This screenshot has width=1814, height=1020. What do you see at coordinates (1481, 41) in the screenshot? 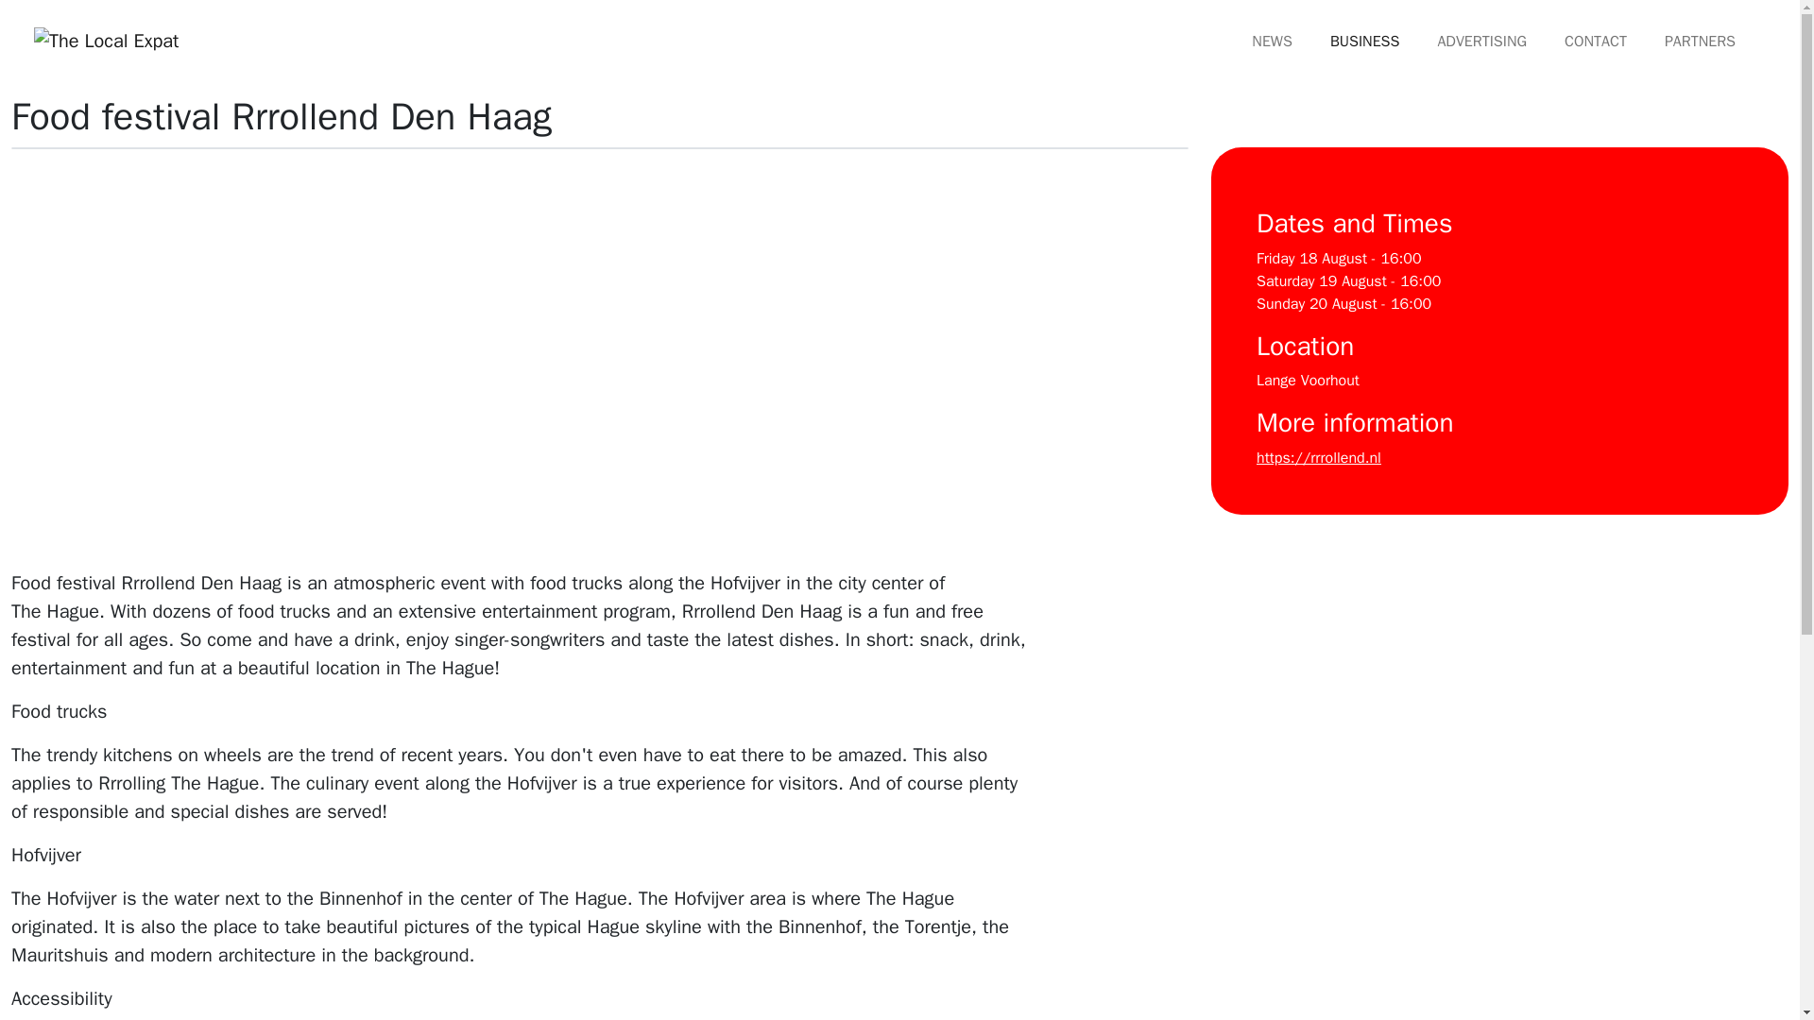
I see `ADVERTISING` at bounding box center [1481, 41].